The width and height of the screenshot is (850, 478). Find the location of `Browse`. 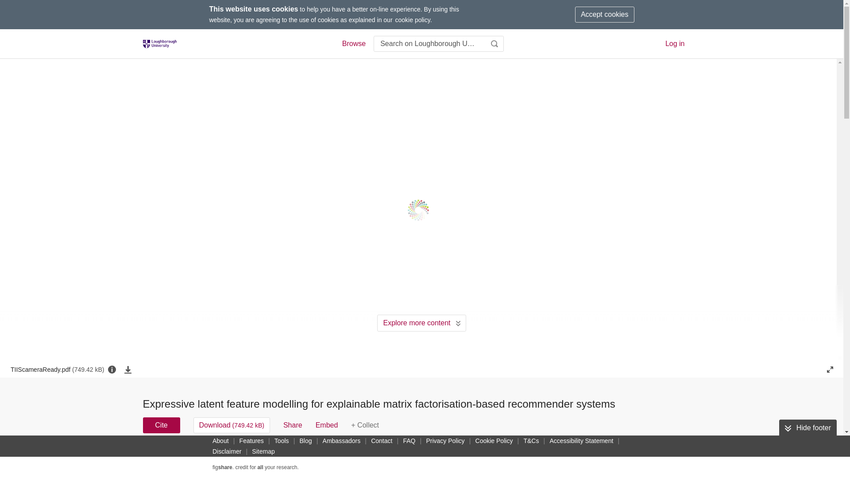

Browse is located at coordinates (353, 44).